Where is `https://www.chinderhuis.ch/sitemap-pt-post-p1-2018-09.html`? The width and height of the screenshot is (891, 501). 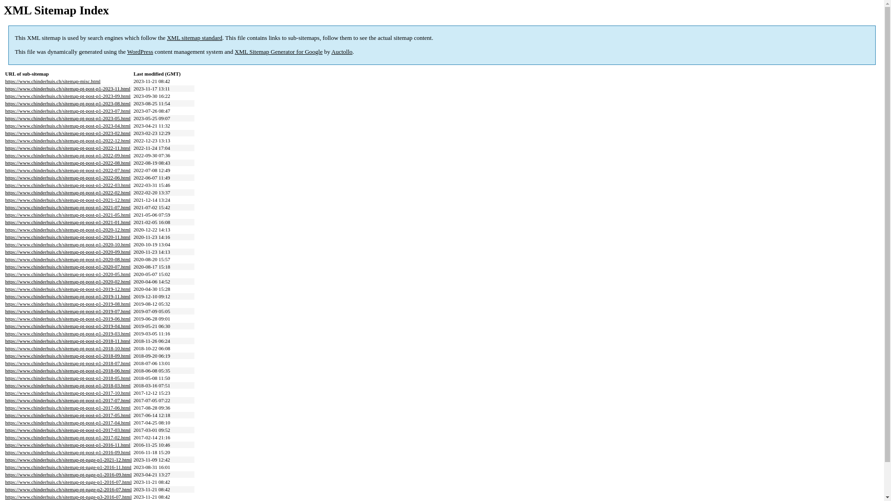
https://www.chinderhuis.ch/sitemap-pt-post-p1-2018-09.html is located at coordinates (68, 356).